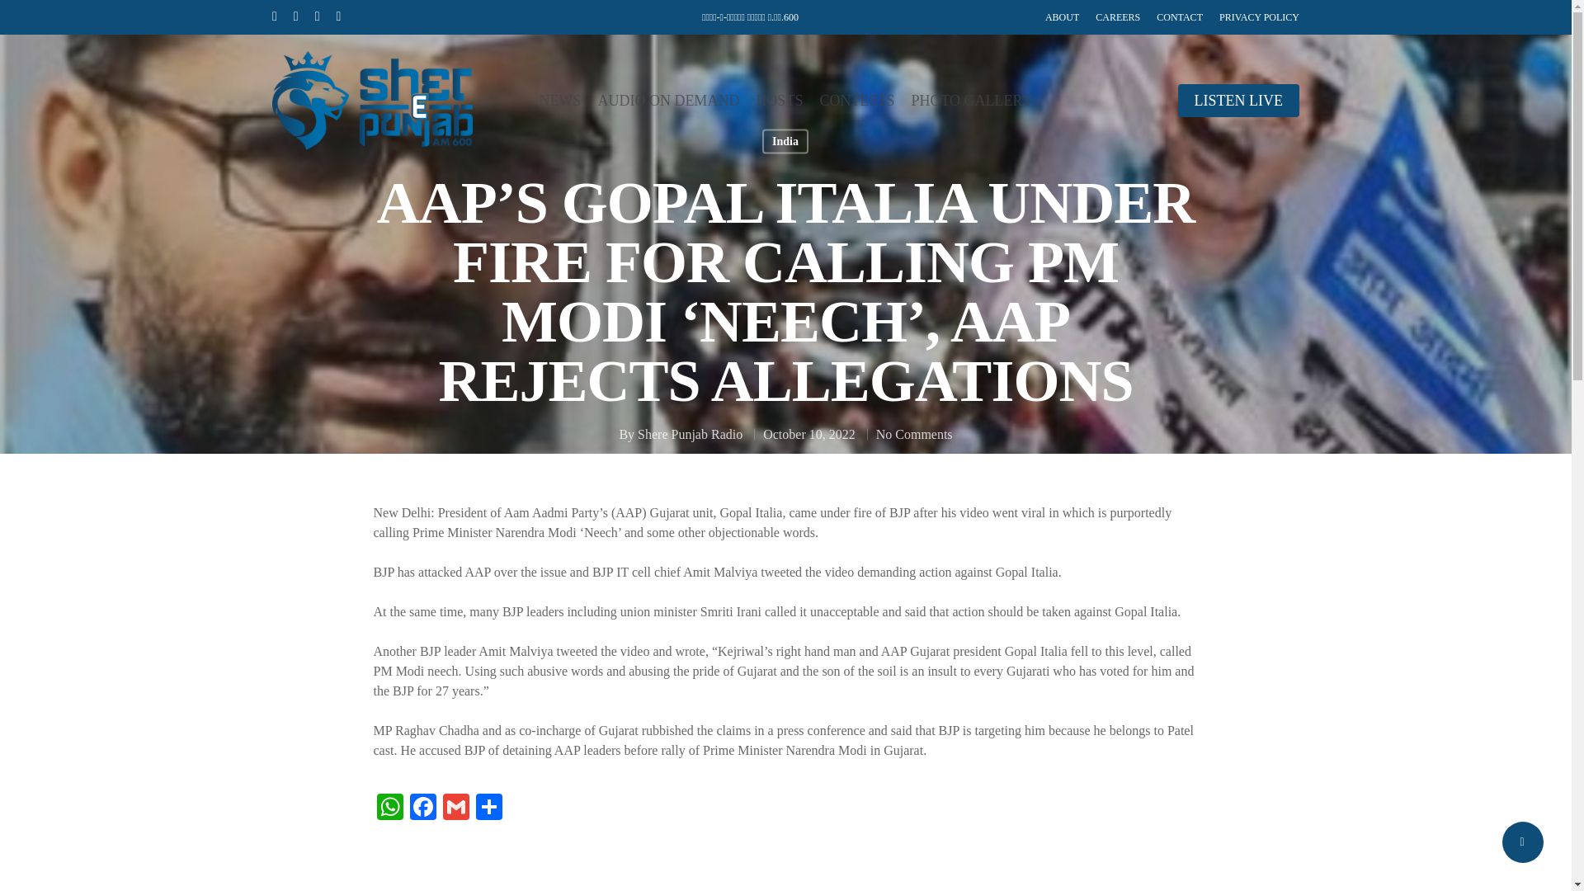 The image size is (1584, 891). Describe the element at coordinates (1238, 101) in the screenshot. I see `LISTEN LIVE` at that location.